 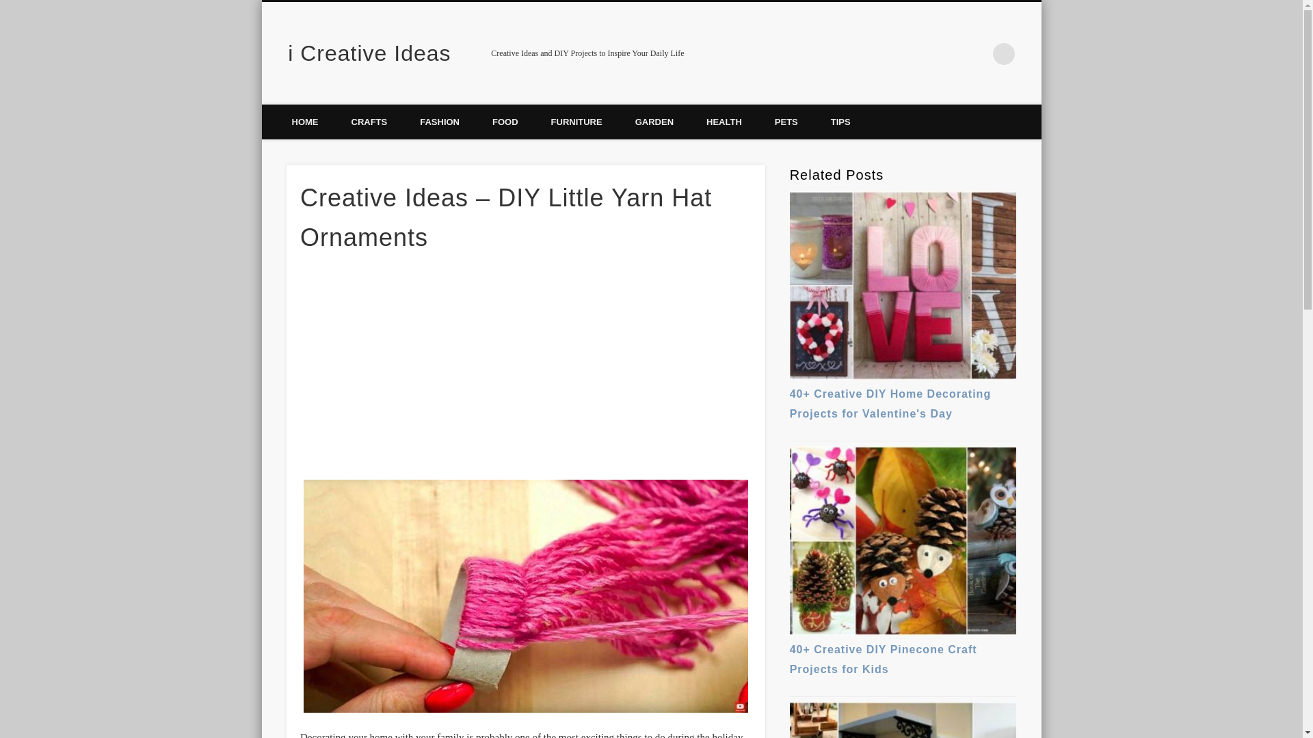 I want to click on FASHION, so click(x=439, y=122).